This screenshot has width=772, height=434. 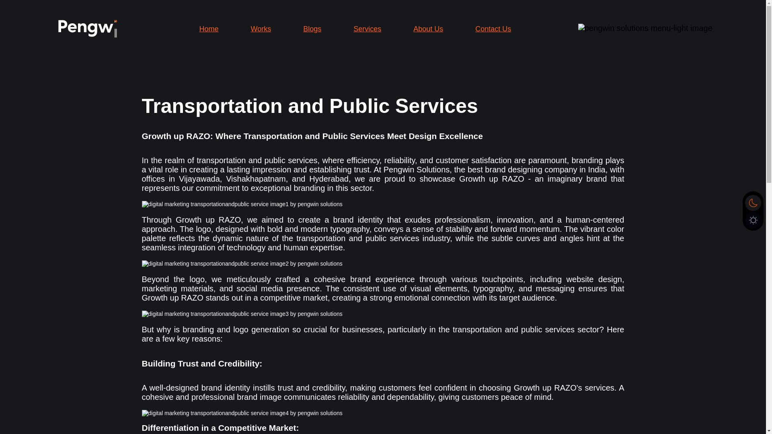 What do you see at coordinates (368, 29) in the screenshot?
I see `Services` at bounding box center [368, 29].